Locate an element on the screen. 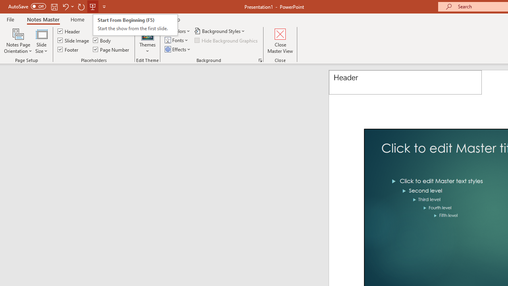 Image resolution: width=508 pixels, height=286 pixels. Slide Image is located at coordinates (74, 41).